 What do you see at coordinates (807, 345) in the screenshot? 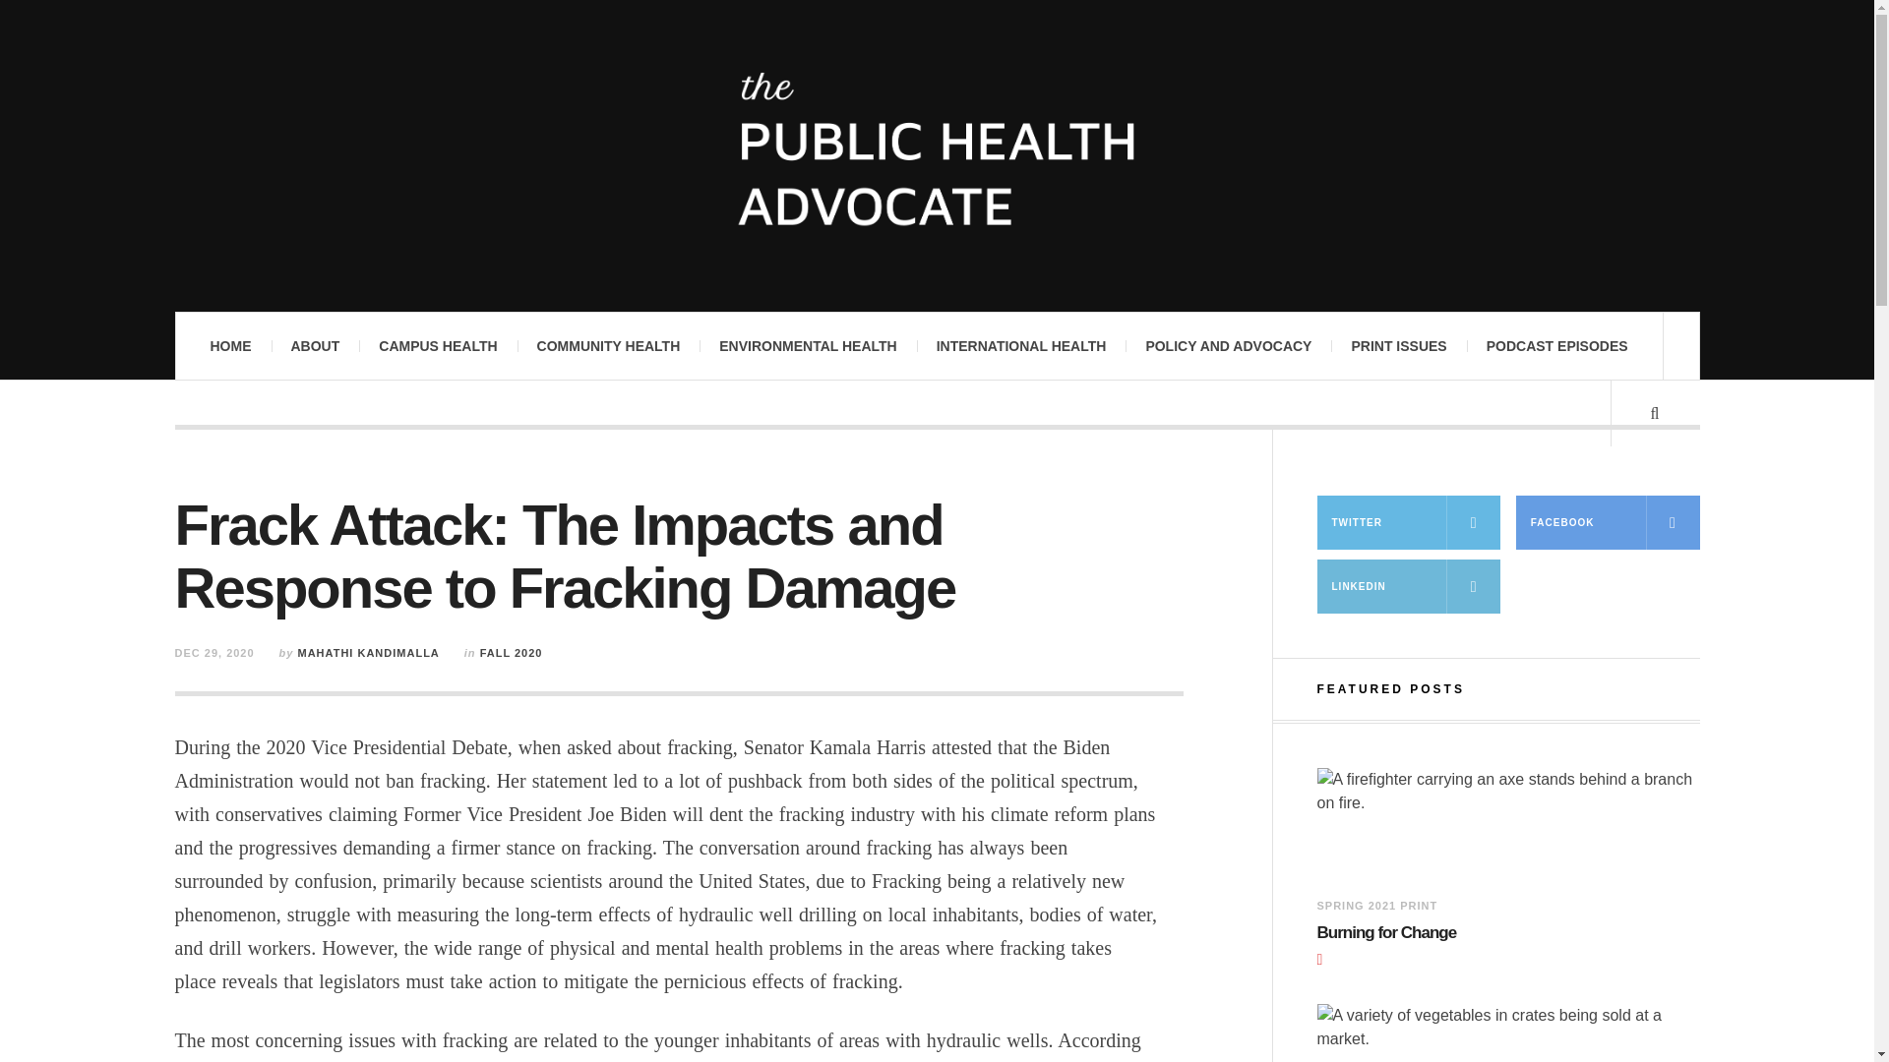
I see `ENVIRONMENTAL HEALTH` at bounding box center [807, 345].